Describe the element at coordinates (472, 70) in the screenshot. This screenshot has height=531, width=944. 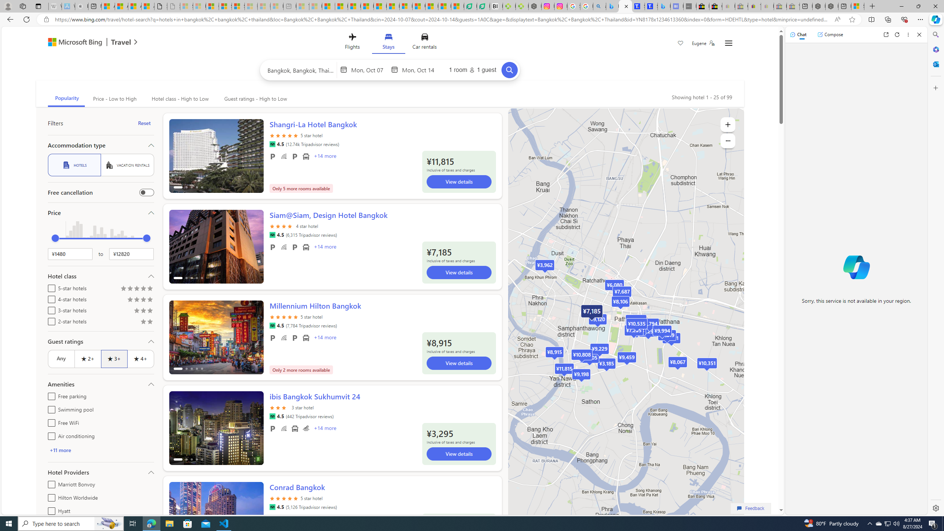
I see `1 room1 guest` at that location.